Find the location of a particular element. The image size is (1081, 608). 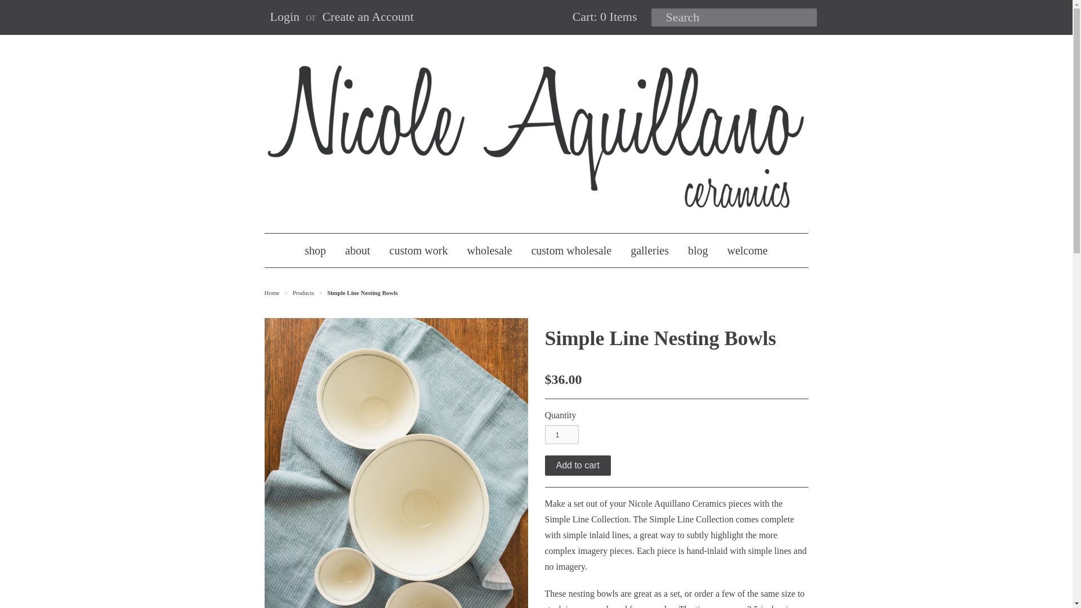

about is located at coordinates (357, 250).